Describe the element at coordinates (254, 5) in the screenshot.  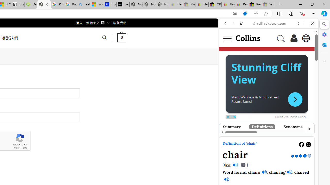
I see `Press Room - eBay Inc.` at that location.